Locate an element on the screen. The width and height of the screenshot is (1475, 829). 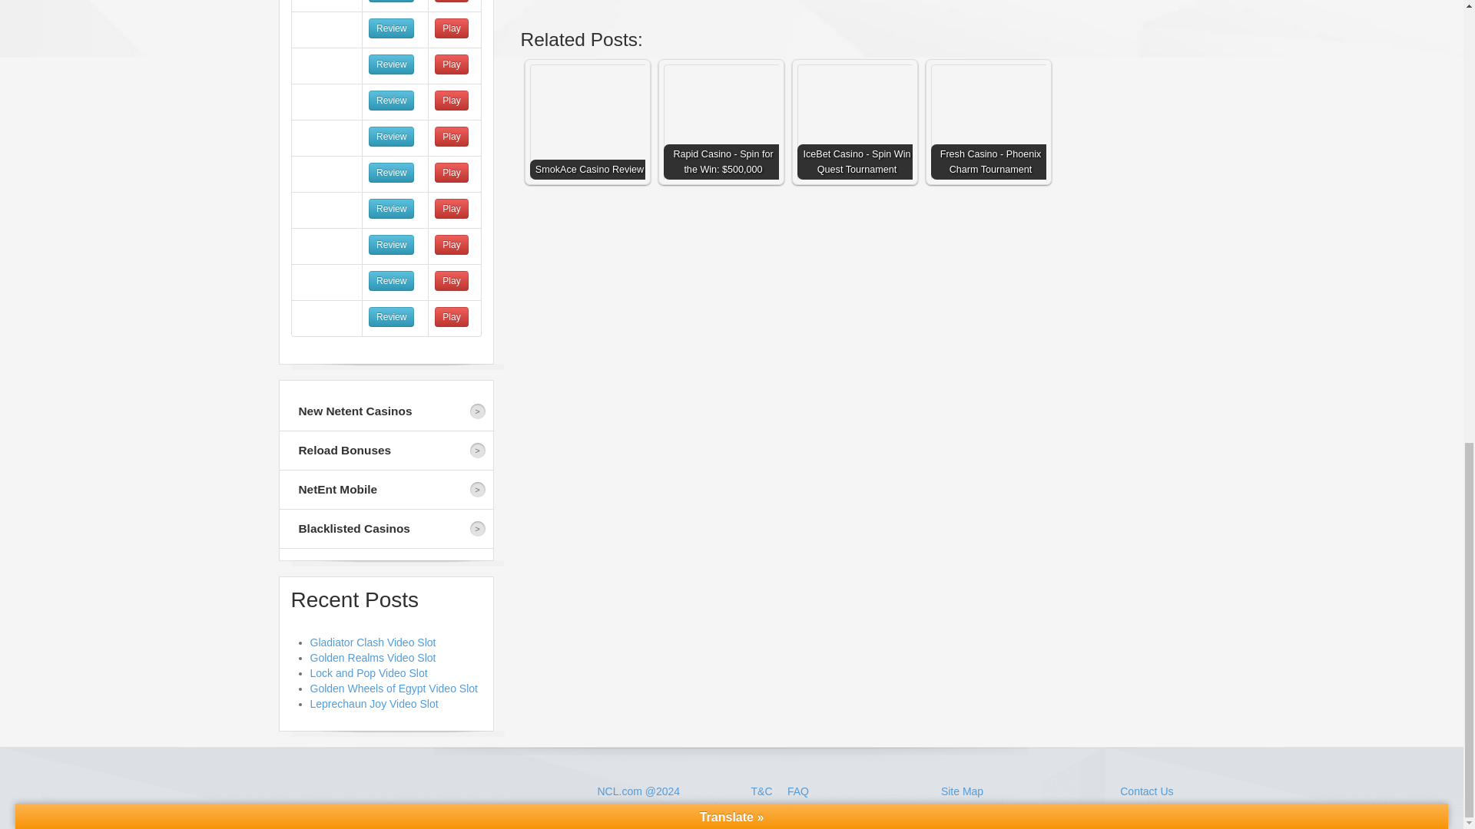
IceBet Casino - Spin Win Quest Tournament is located at coordinates (855, 122).